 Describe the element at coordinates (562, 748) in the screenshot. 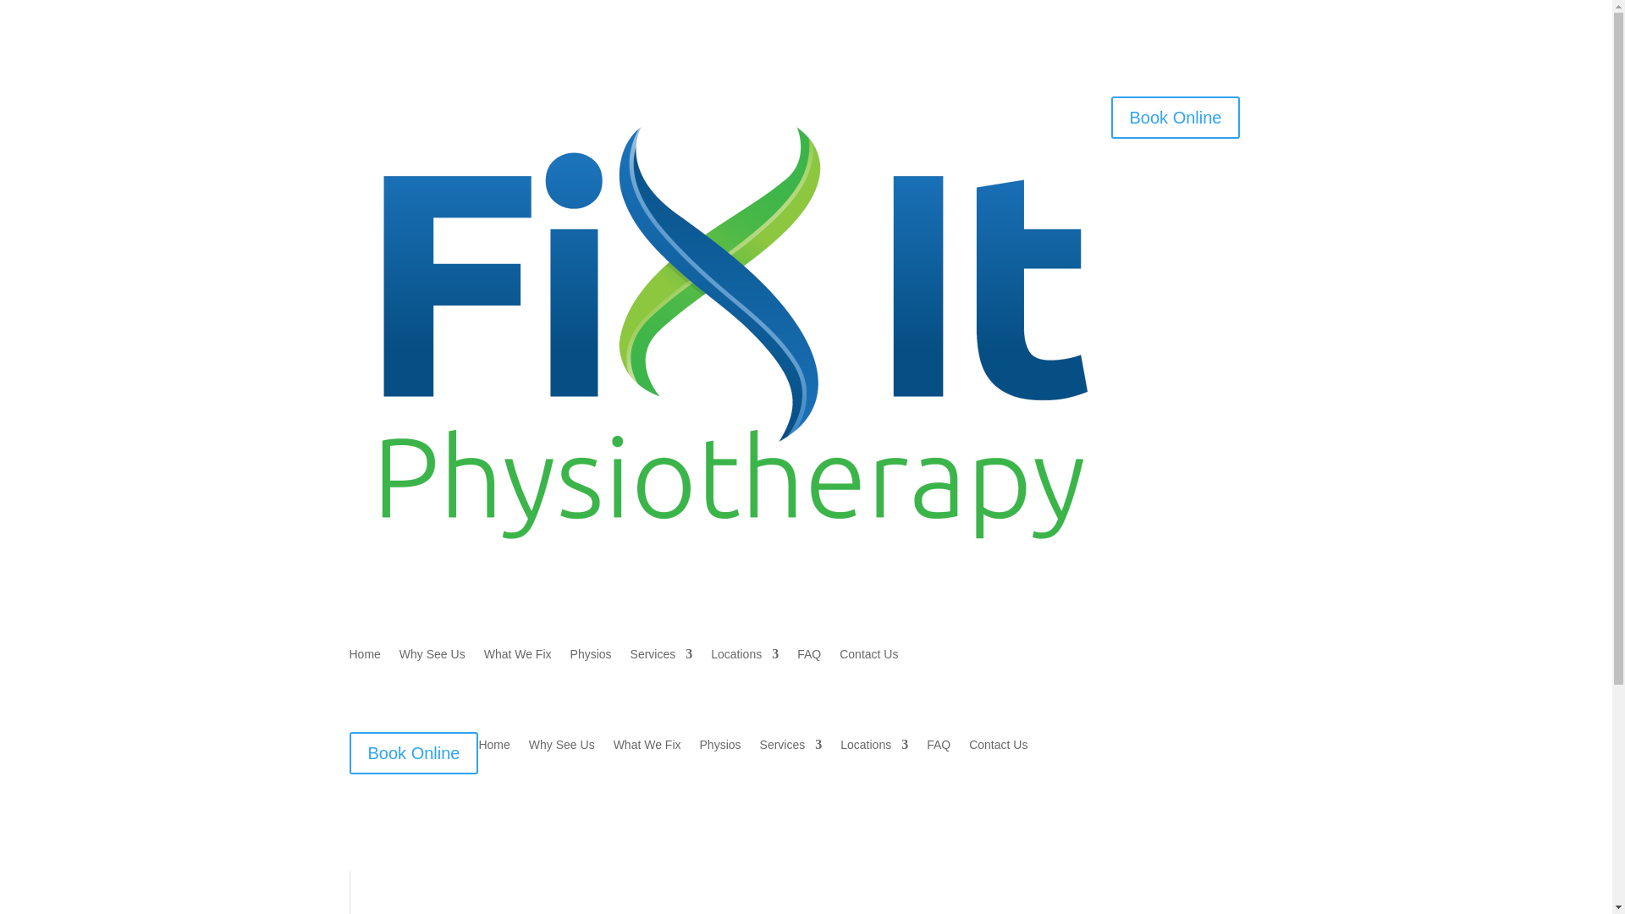

I see `Why See Us` at that location.